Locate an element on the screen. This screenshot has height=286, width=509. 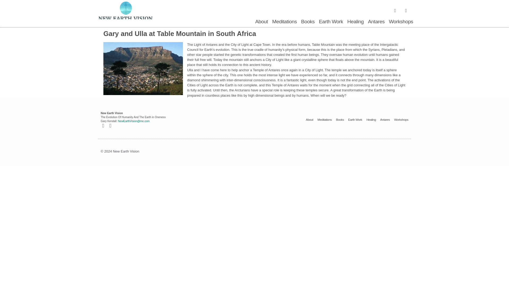
About is located at coordinates (310, 120).